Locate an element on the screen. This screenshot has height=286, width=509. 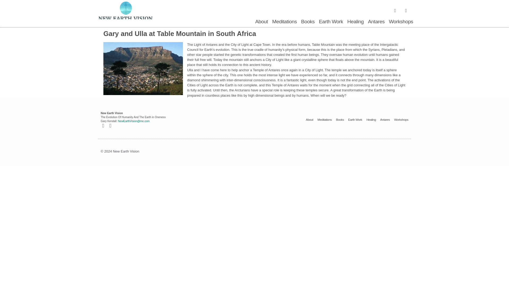
About is located at coordinates (310, 120).